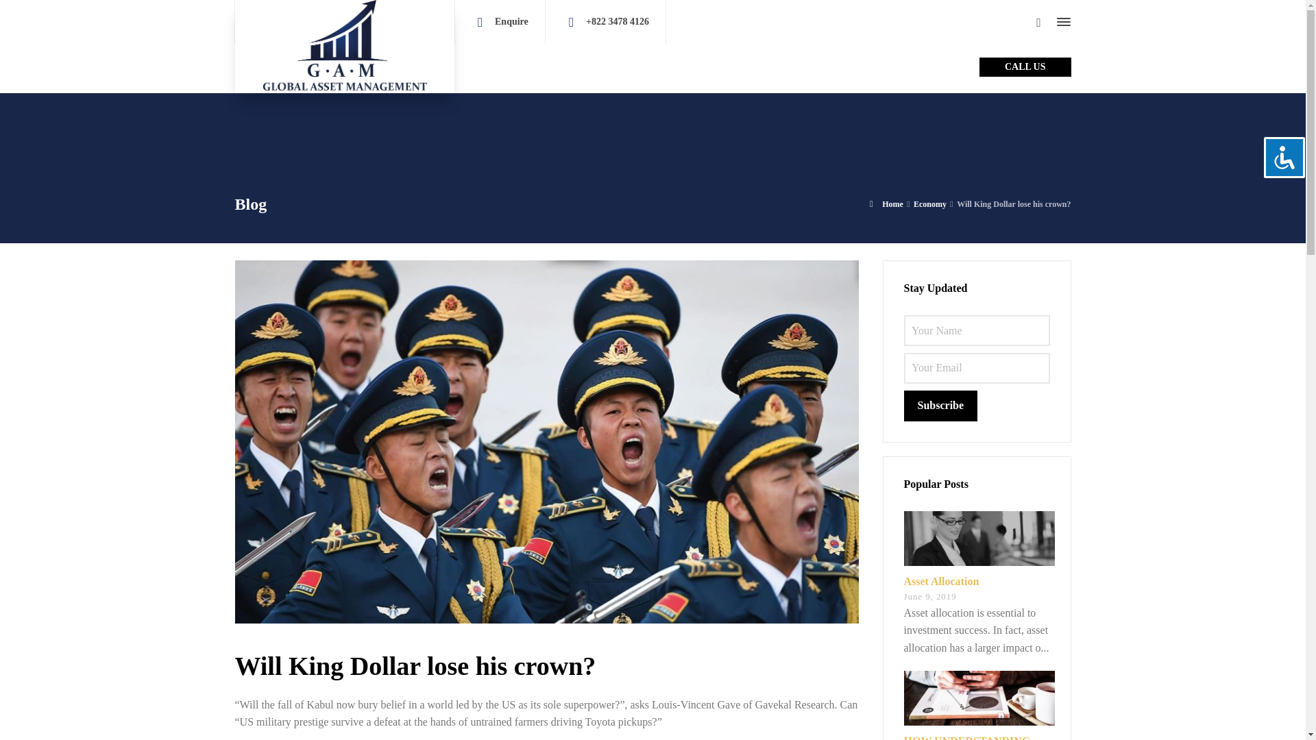  What do you see at coordinates (1025, 67) in the screenshot?
I see `Call Us` at bounding box center [1025, 67].